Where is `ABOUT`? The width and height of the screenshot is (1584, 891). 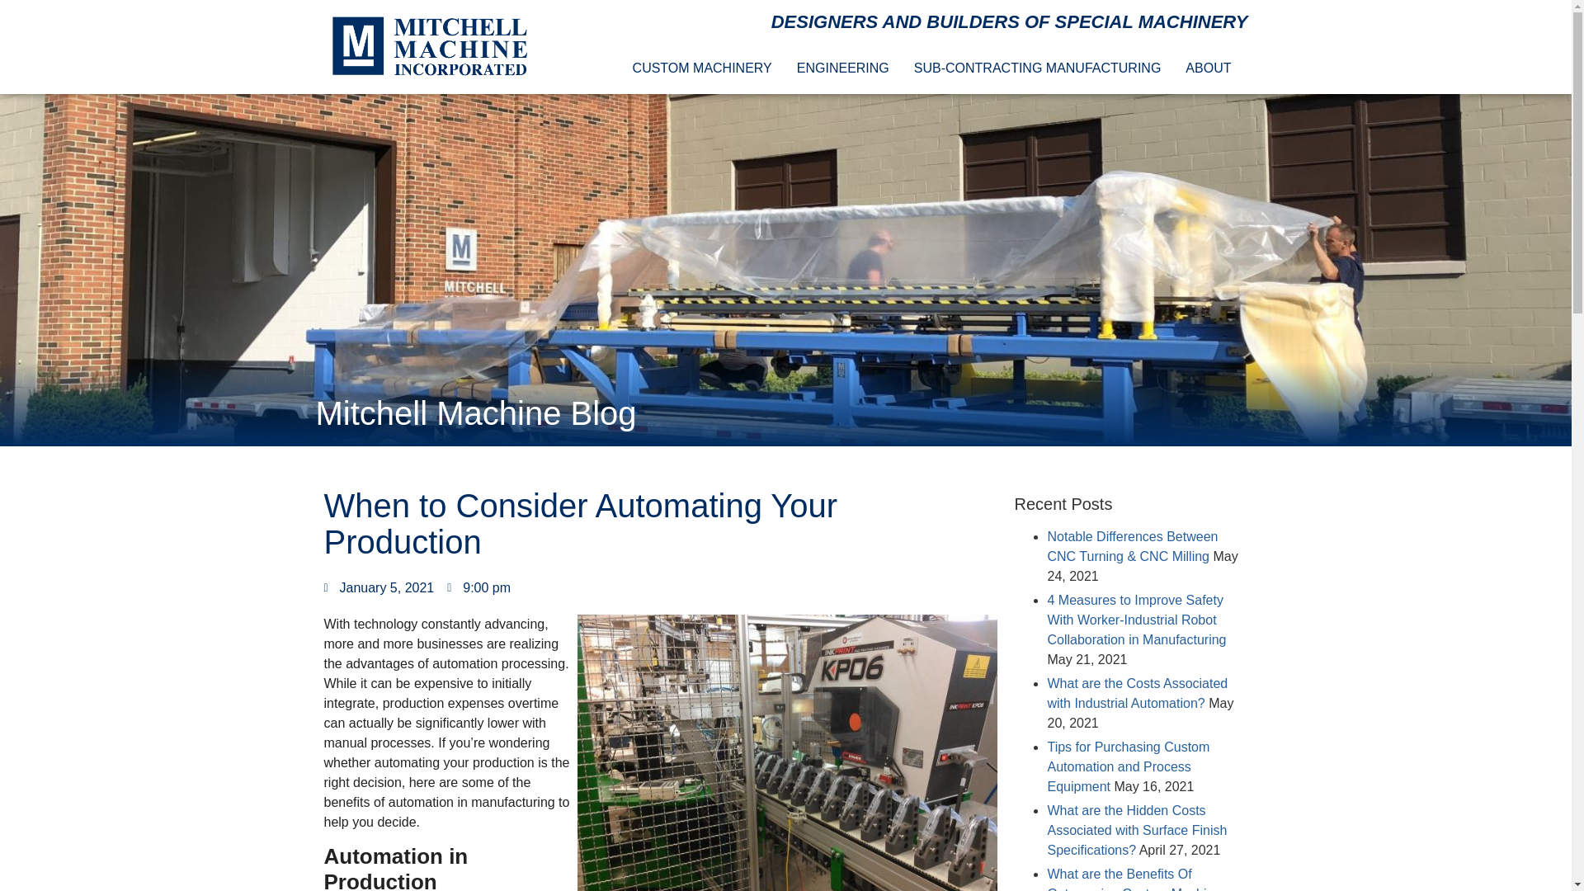 ABOUT is located at coordinates (1212, 68).